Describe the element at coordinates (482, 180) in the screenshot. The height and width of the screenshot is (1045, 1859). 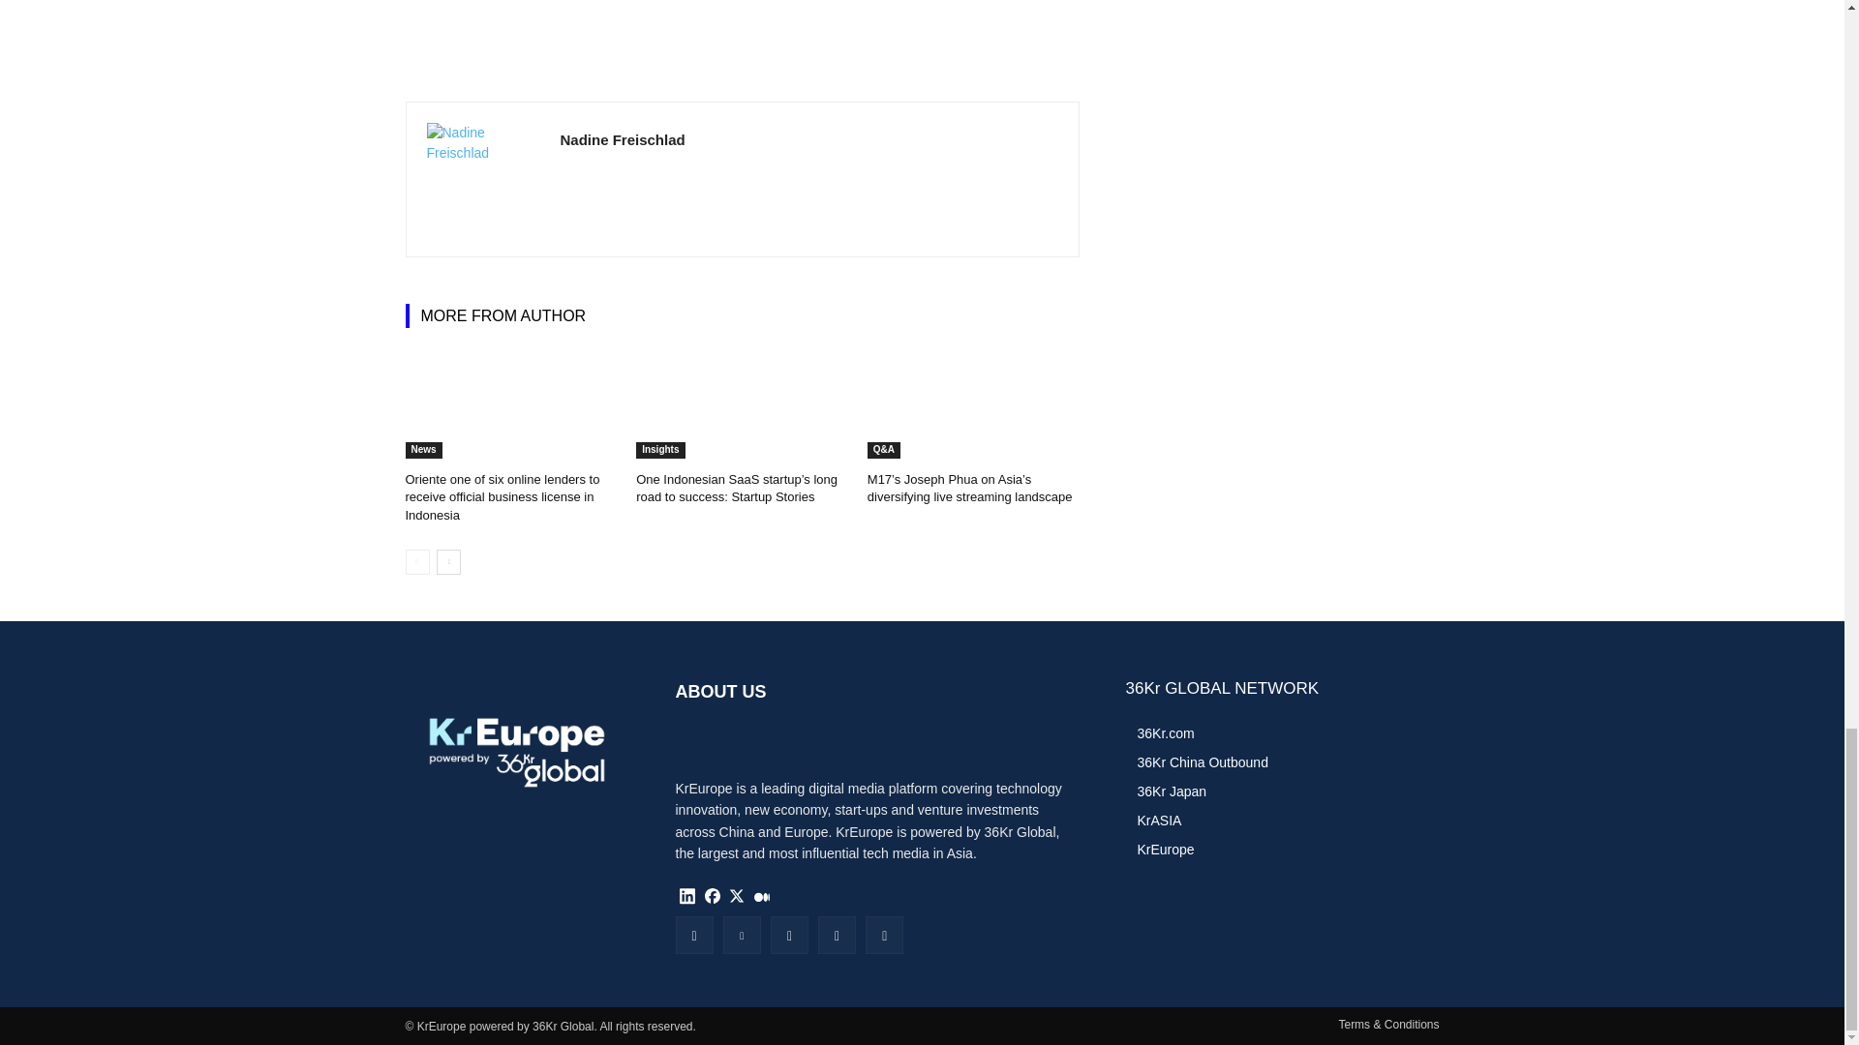
I see `Nadine Freischlad` at that location.